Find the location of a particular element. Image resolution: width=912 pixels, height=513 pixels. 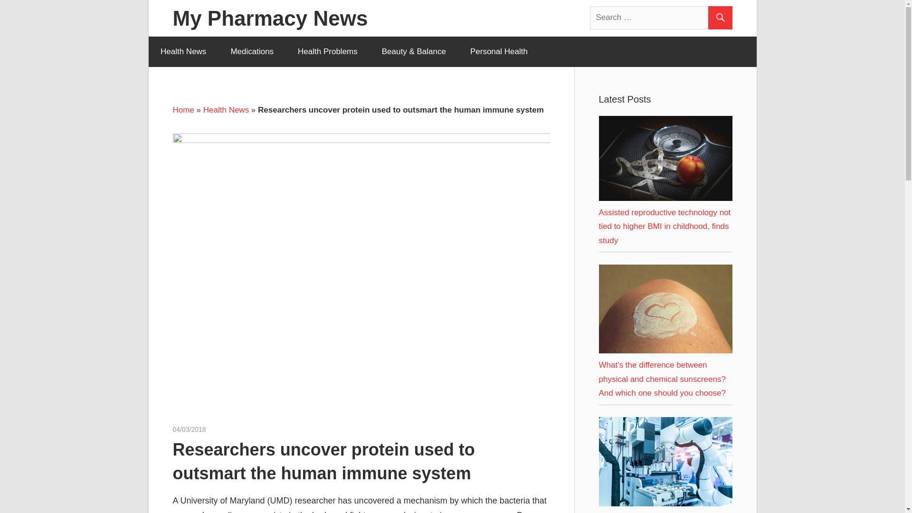

Personal Health is located at coordinates (499, 51).